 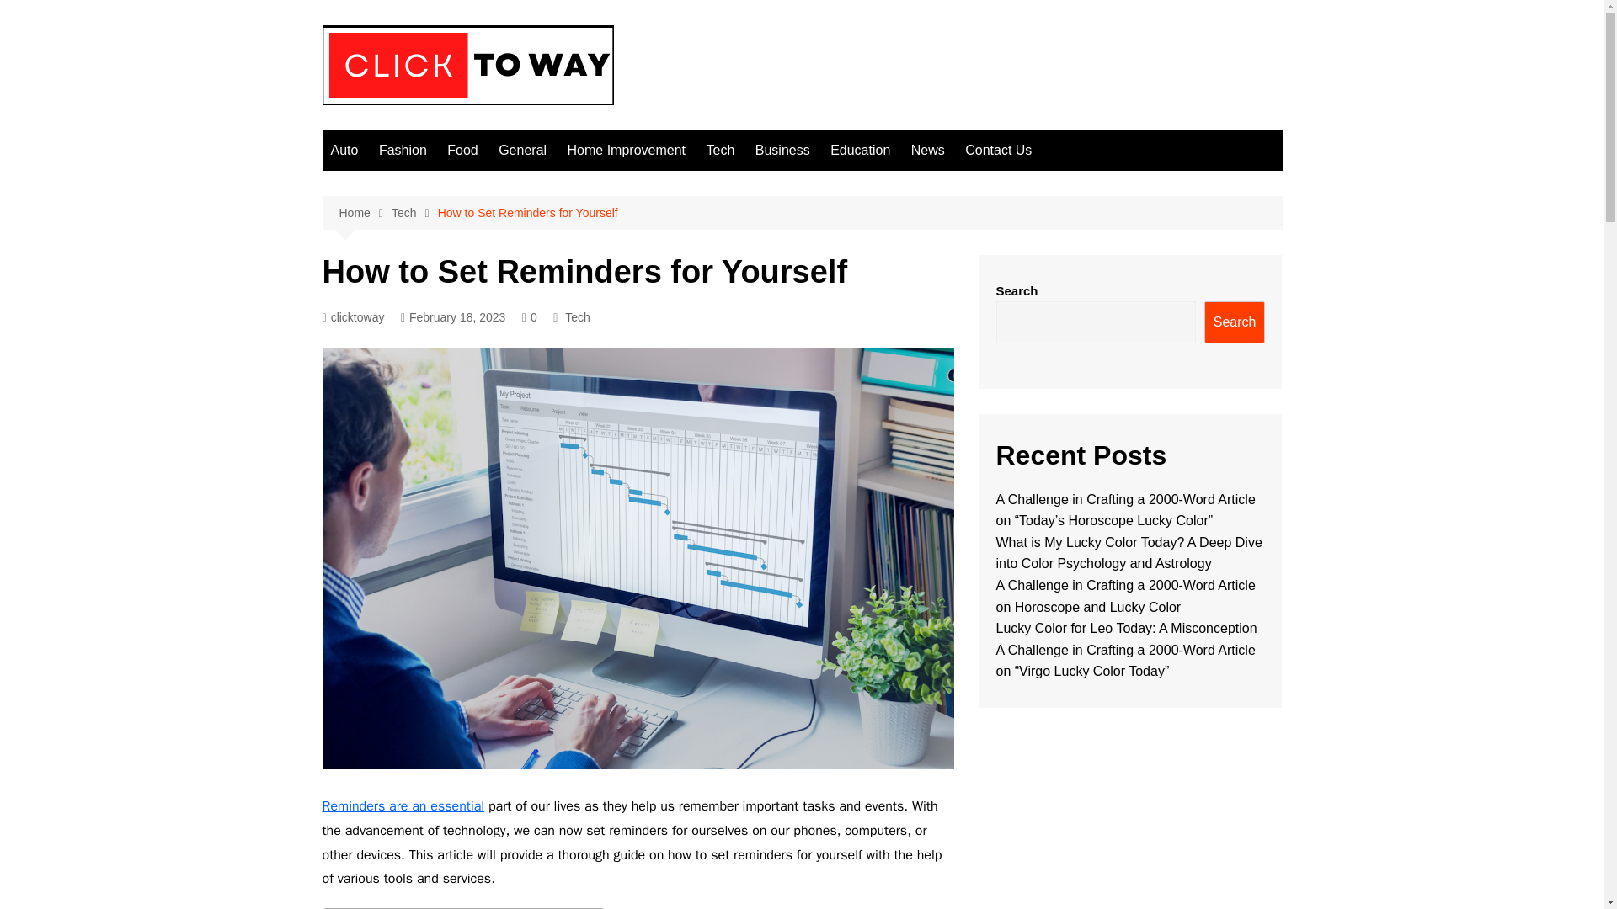 What do you see at coordinates (782, 151) in the screenshot?
I see `Business` at bounding box center [782, 151].